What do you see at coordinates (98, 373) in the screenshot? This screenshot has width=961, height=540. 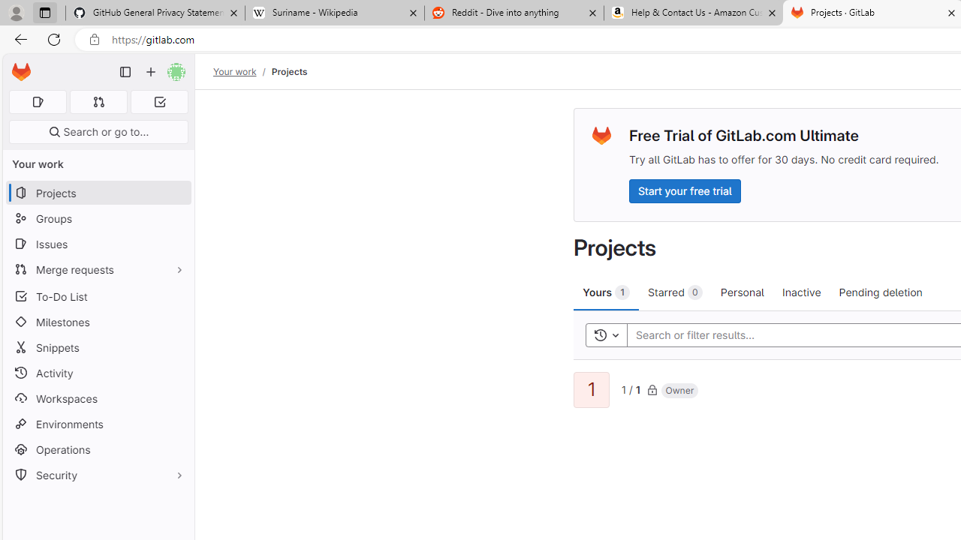 I see `Activity` at bounding box center [98, 373].